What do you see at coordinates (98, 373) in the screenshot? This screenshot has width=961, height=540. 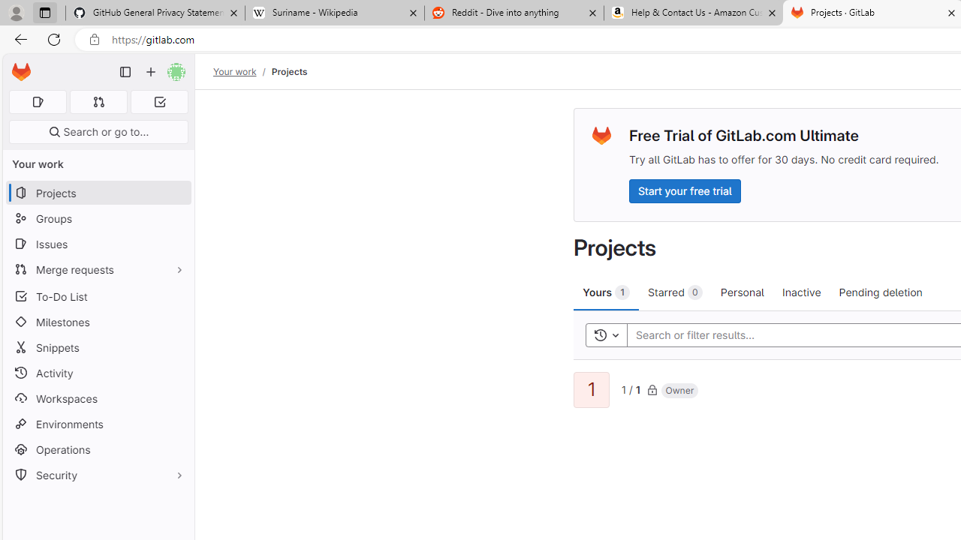 I see `Activity` at bounding box center [98, 373].